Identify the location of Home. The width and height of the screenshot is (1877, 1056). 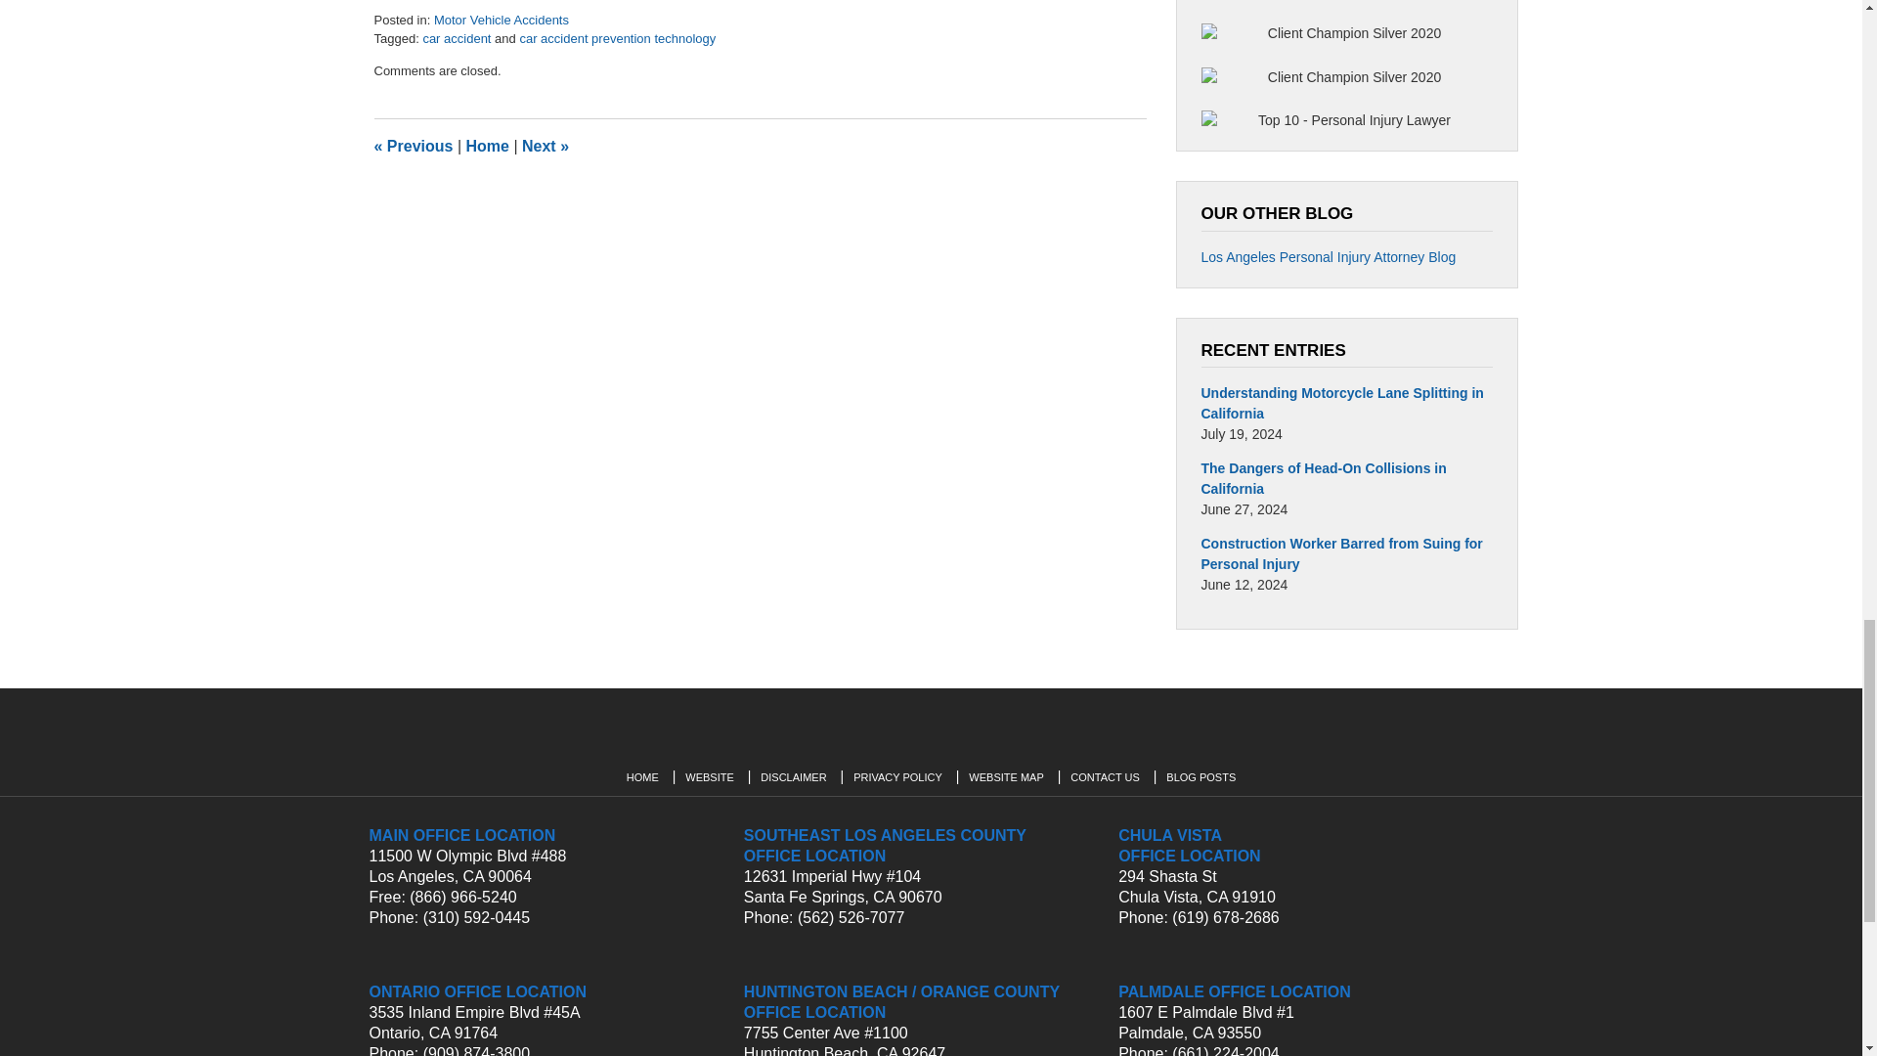
(487, 146).